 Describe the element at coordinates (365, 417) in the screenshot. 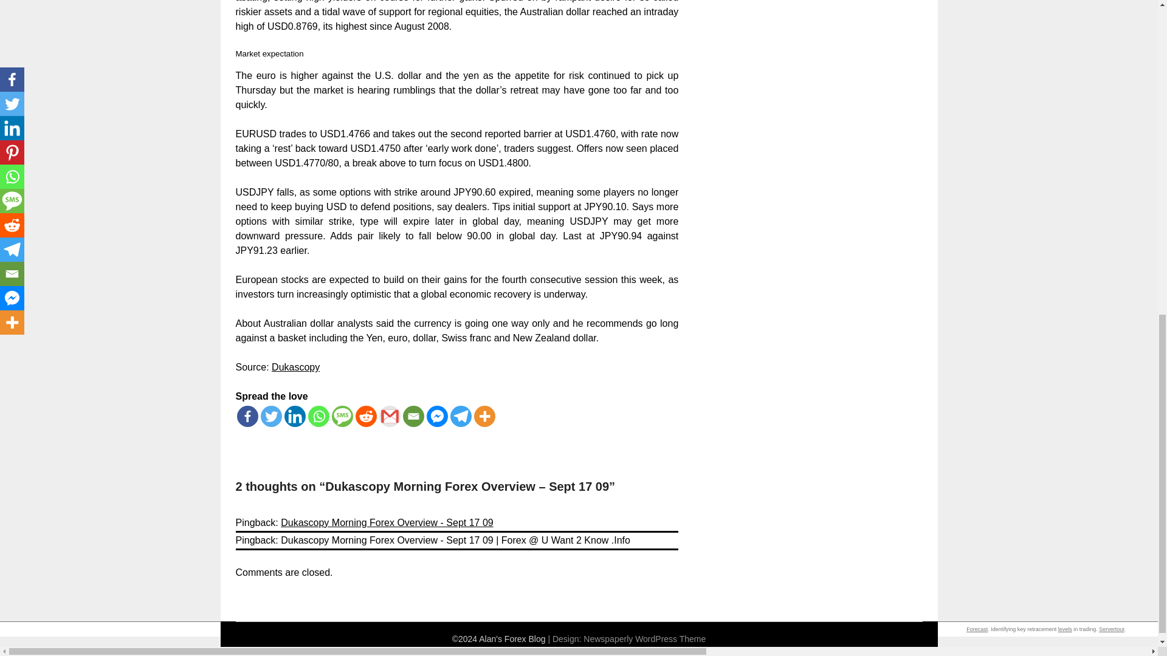

I see `Reddit` at that location.